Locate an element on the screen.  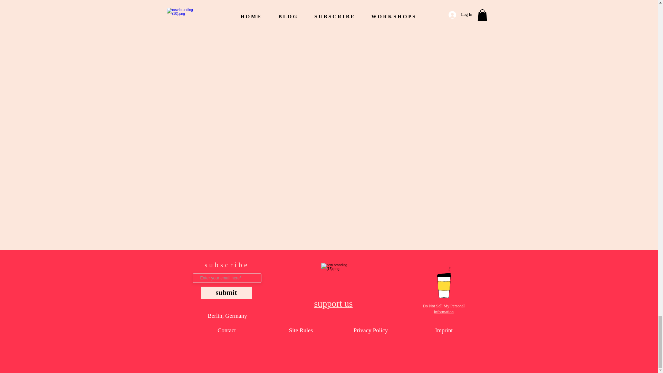
submit is located at coordinates (226, 293).